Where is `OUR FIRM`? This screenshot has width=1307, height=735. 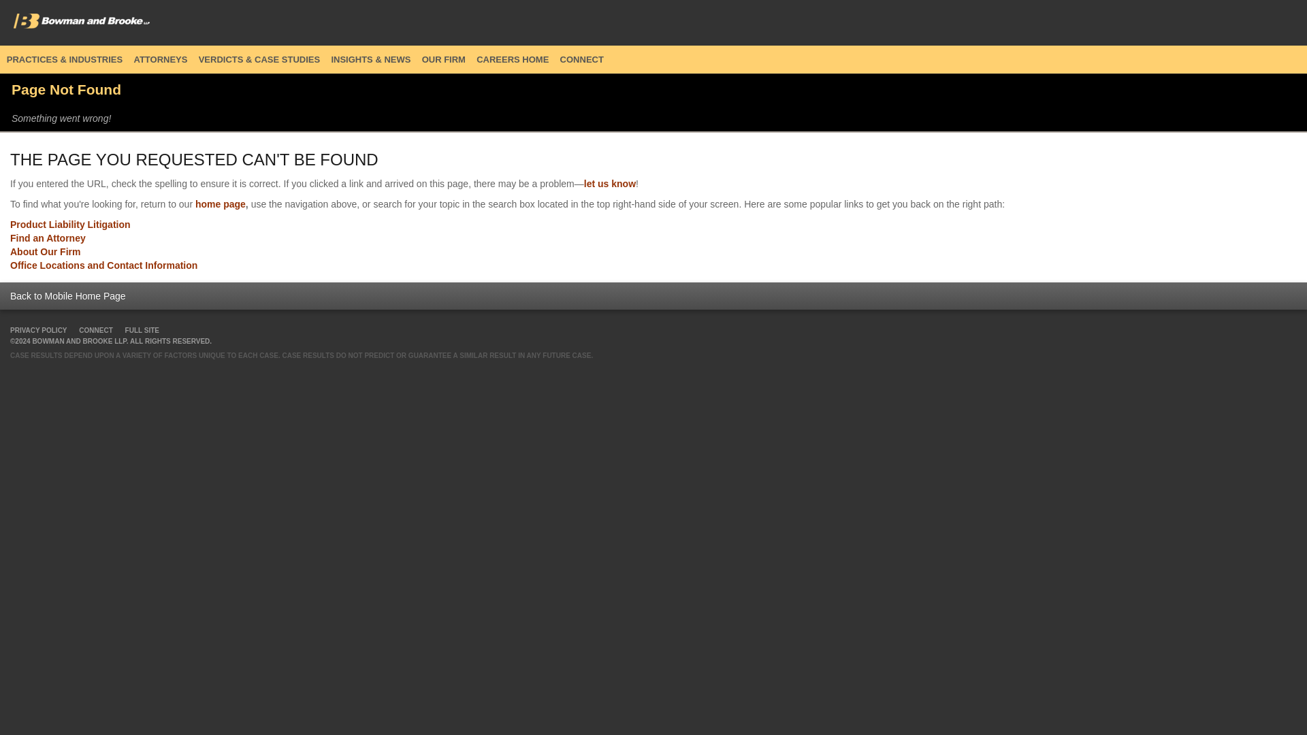 OUR FIRM is located at coordinates (442, 59).